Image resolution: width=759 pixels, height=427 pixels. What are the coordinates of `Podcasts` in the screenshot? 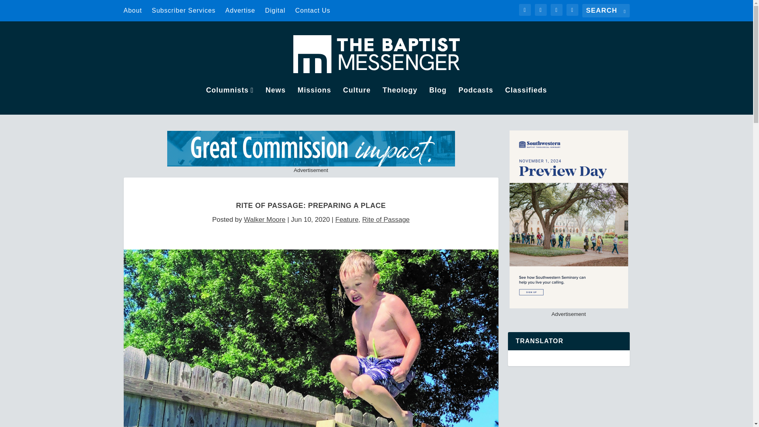 It's located at (476, 101).